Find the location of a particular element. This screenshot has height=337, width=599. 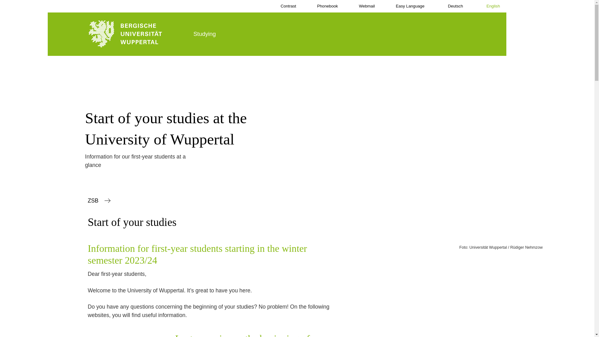

Phonebook is located at coordinates (323, 6).